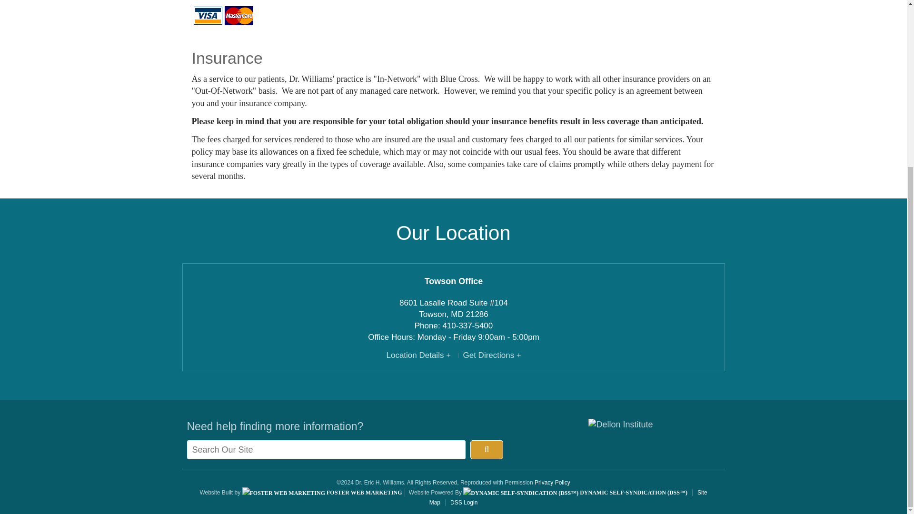 This screenshot has height=514, width=914. I want to click on Search, so click(487, 449).